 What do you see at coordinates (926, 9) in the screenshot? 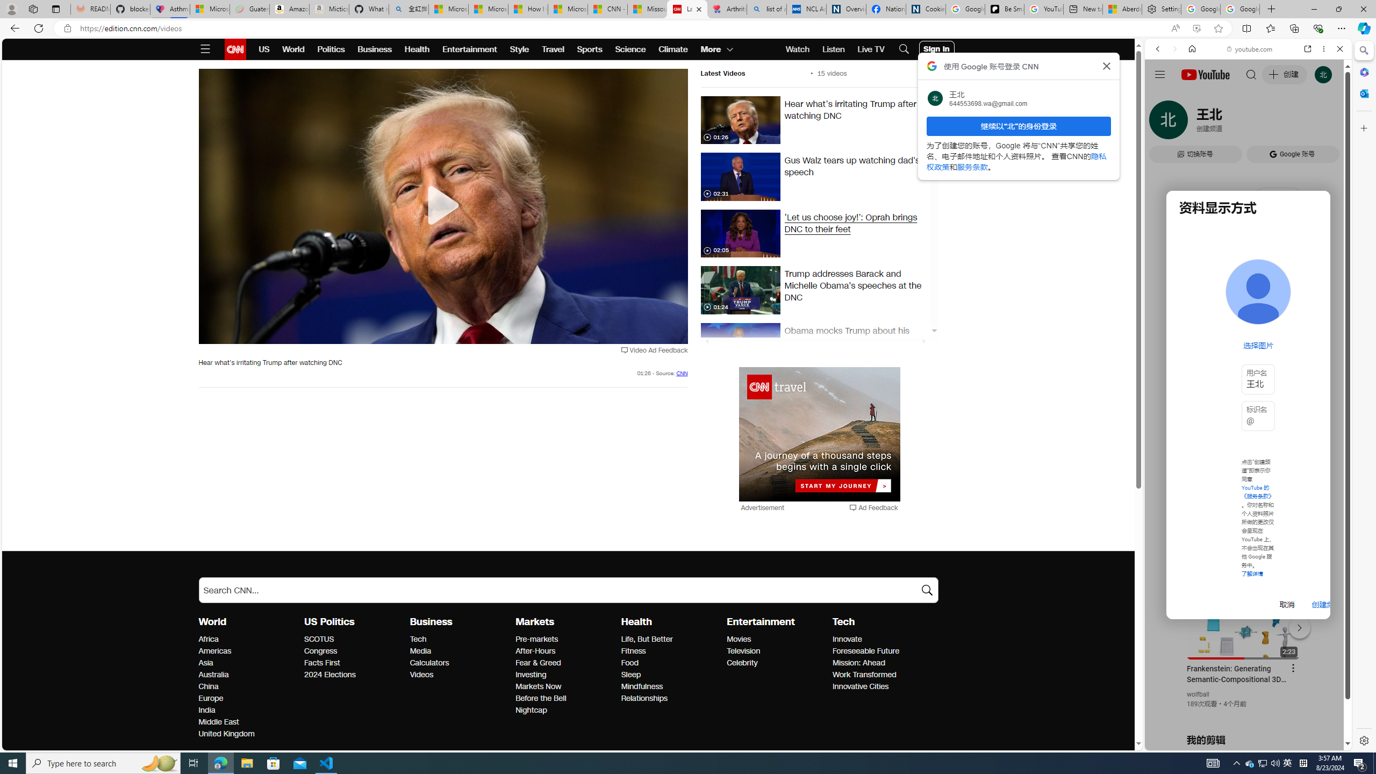
I see `Cookies` at bounding box center [926, 9].